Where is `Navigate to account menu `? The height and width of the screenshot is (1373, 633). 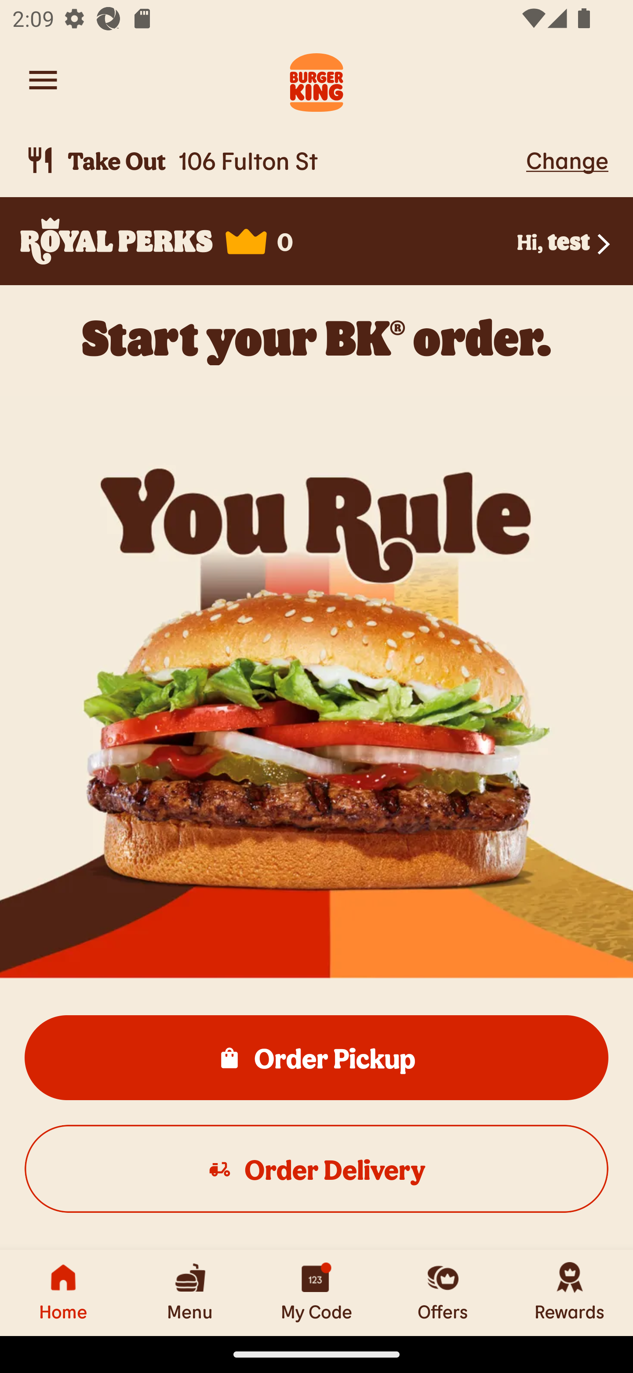 Navigate to account menu  is located at coordinates (43, 80).